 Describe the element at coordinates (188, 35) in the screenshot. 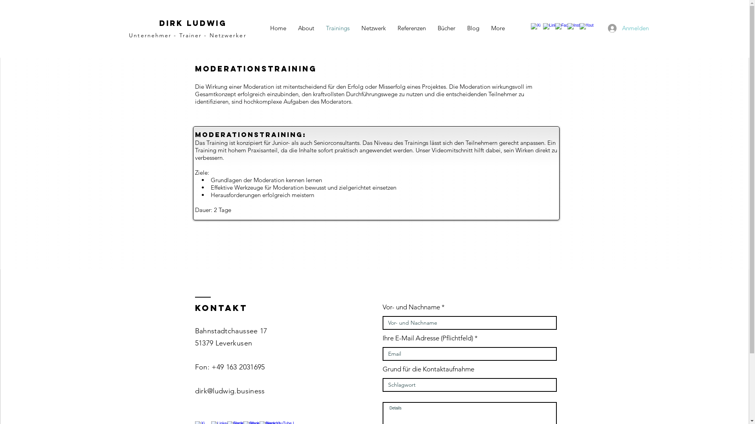

I see `Unternehmer - Trainer - Netzwerker` at that location.